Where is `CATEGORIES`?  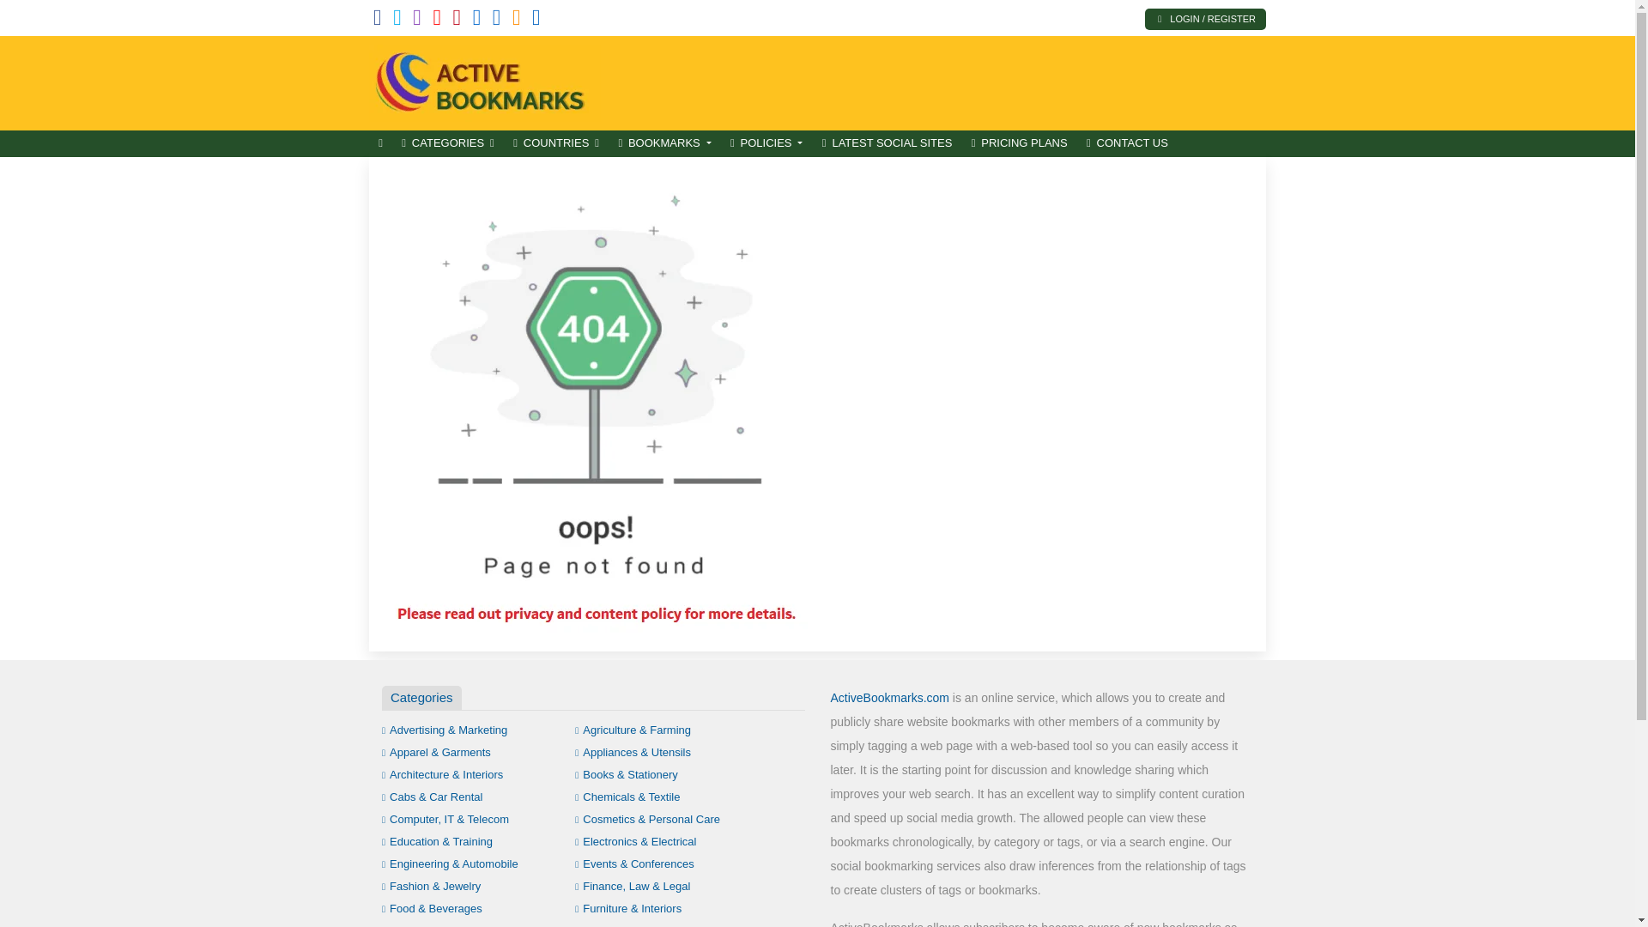 CATEGORIES is located at coordinates (448, 143).